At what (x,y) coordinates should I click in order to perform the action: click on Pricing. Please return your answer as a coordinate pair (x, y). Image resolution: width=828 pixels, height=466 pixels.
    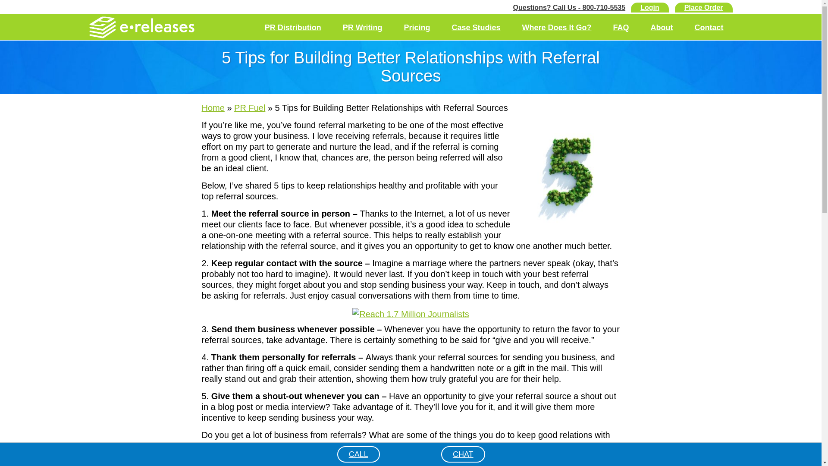
    Looking at the image, I should click on (417, 28).